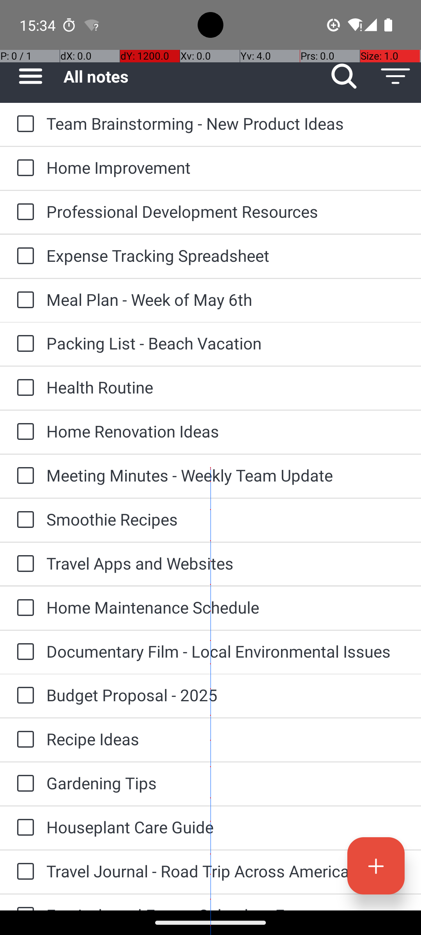 The width and height of the screenshot is (421, 935). I want to click on to-do: Home Renovation Ideas, so click(23, 432).